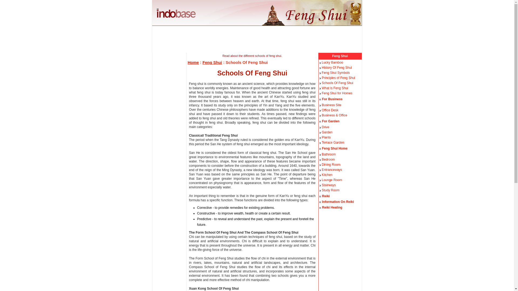 The width and height of the screenshot is (518, 291). What do you see at coordinates (337, 93) in the screenshot?
I see `Feng Shui for Homes` at bounding box center [337, 93].